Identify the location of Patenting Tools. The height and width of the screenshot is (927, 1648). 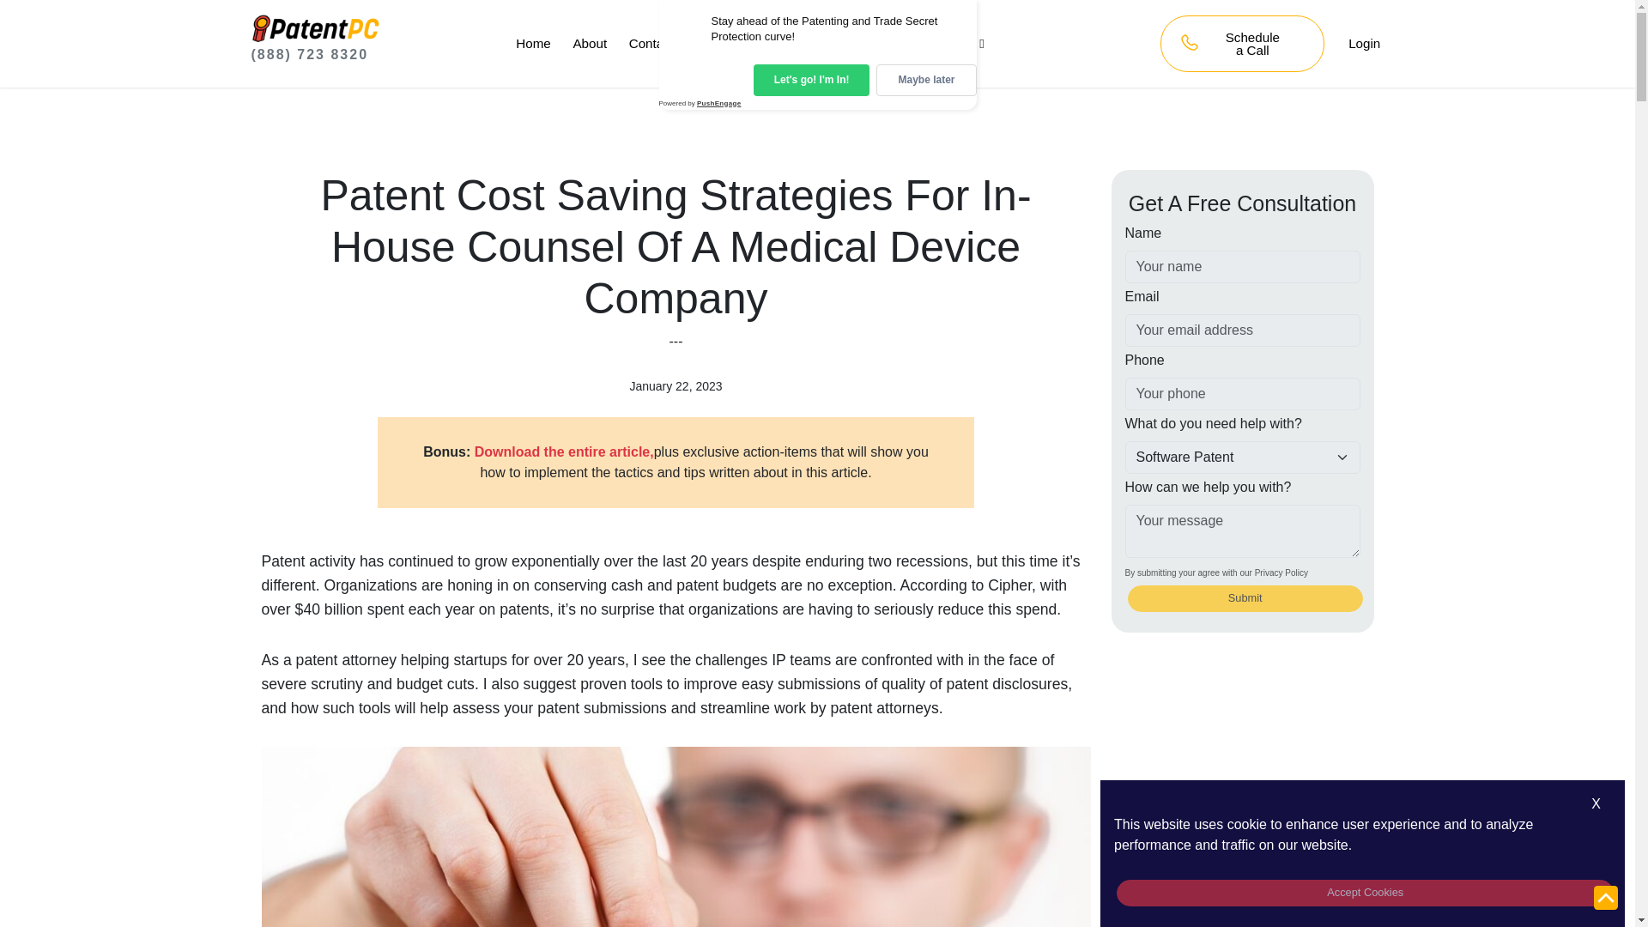
(792, 43).